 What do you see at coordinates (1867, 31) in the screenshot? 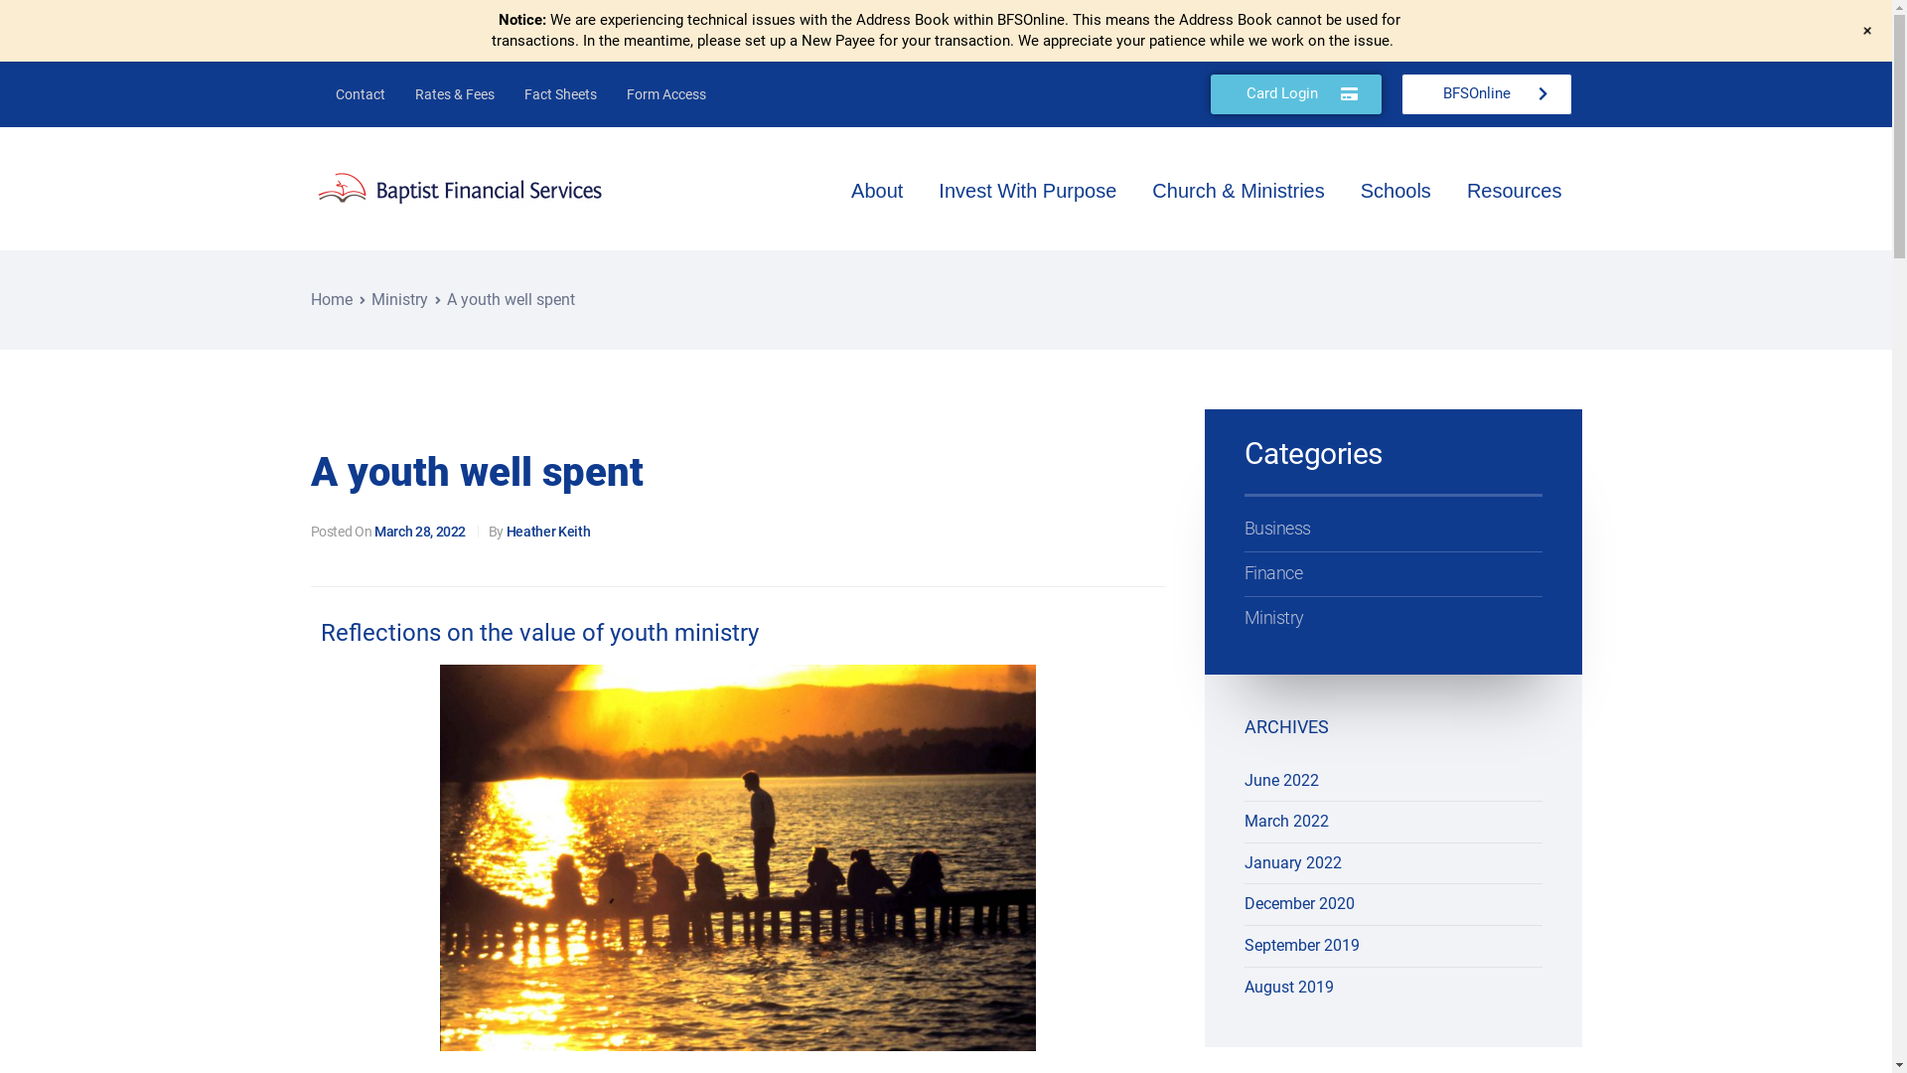
I see `+` at bounding box center [1867, 31].